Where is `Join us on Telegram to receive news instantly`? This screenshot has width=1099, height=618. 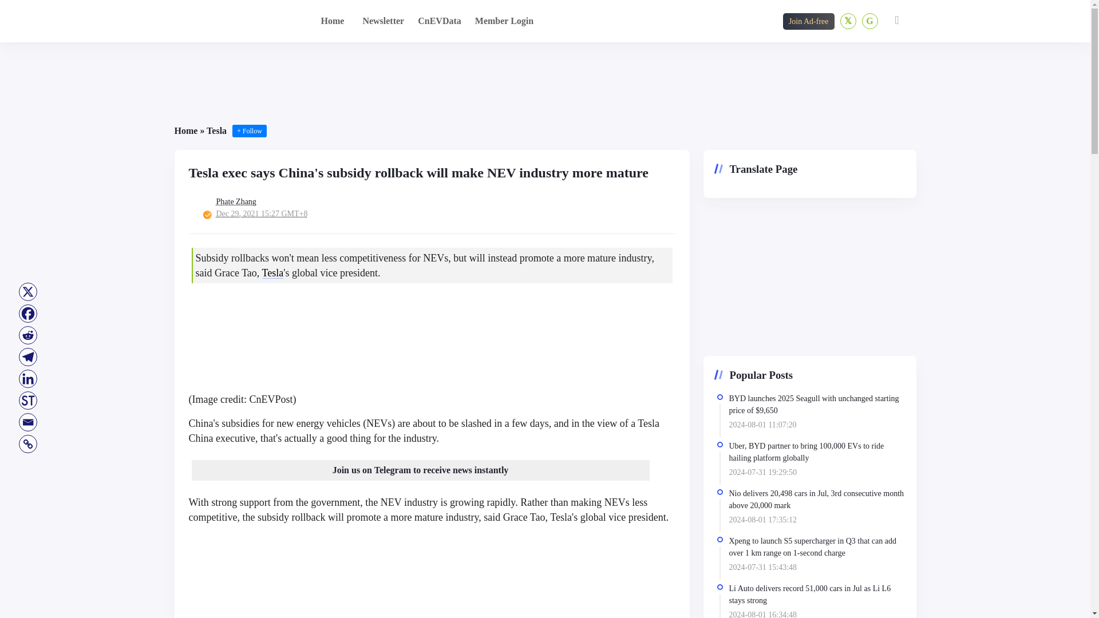
Join us on Telegram to receive news instantly is located at coordinates (420, 470).